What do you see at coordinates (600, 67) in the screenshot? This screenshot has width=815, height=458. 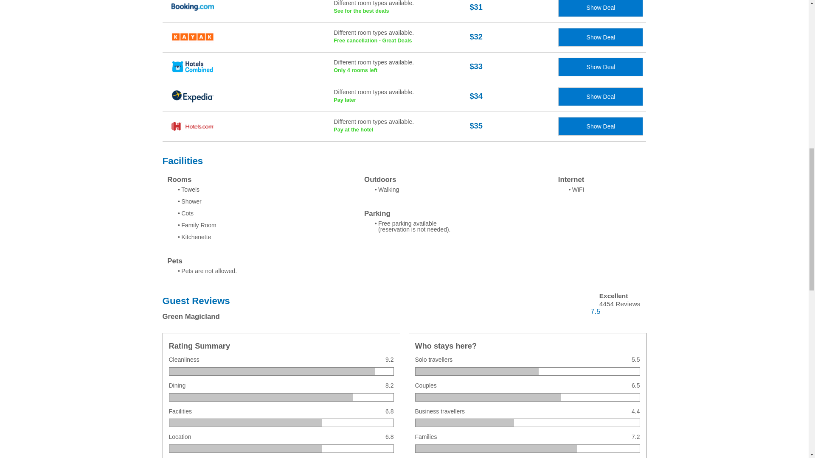 I see `Show Deal` at bounding box center [600, 67].